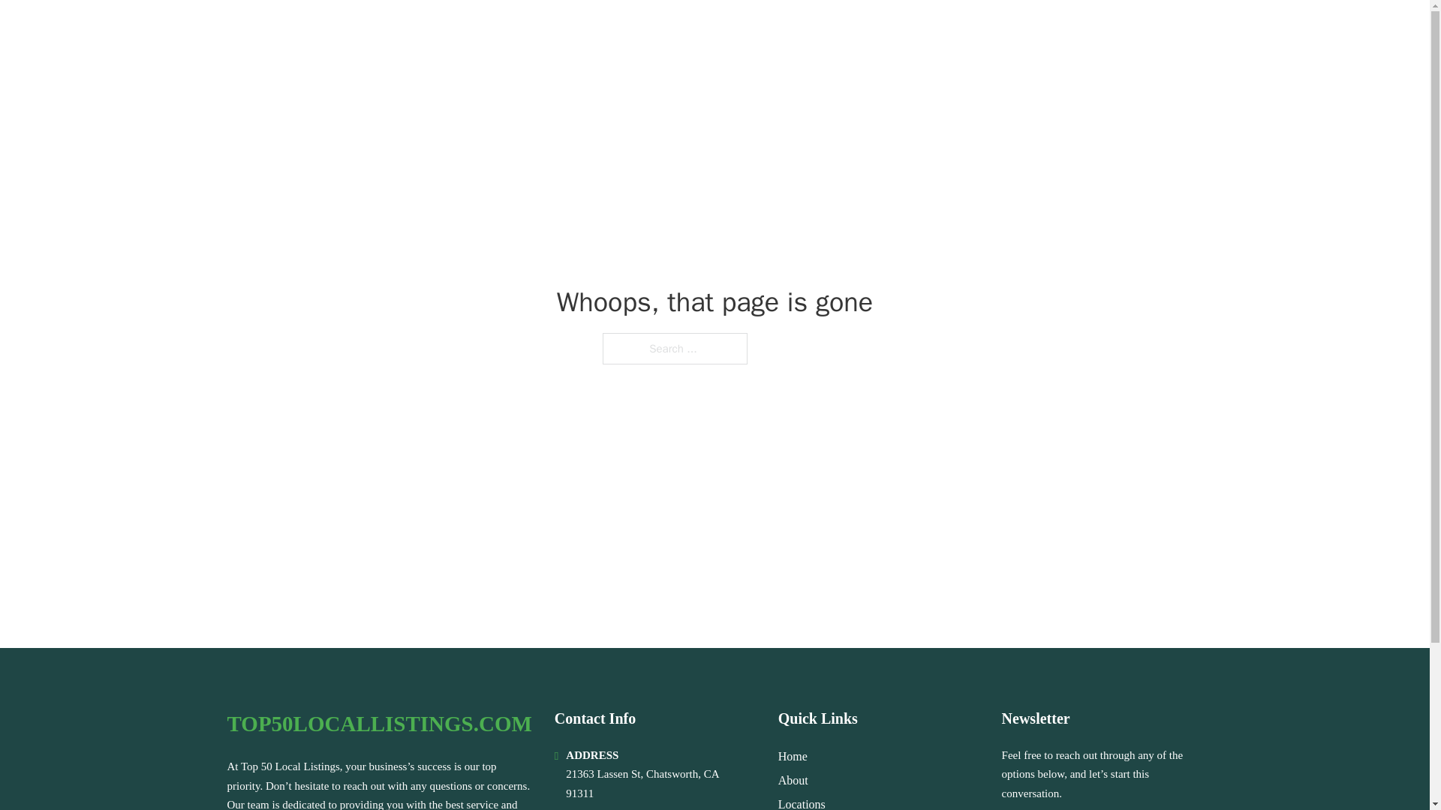 The image size is (1441, 810). Describe the element at coordinates (395, 31) in the screenshot. I see `TOP50LOCALLISTINGS.COM` at that location.